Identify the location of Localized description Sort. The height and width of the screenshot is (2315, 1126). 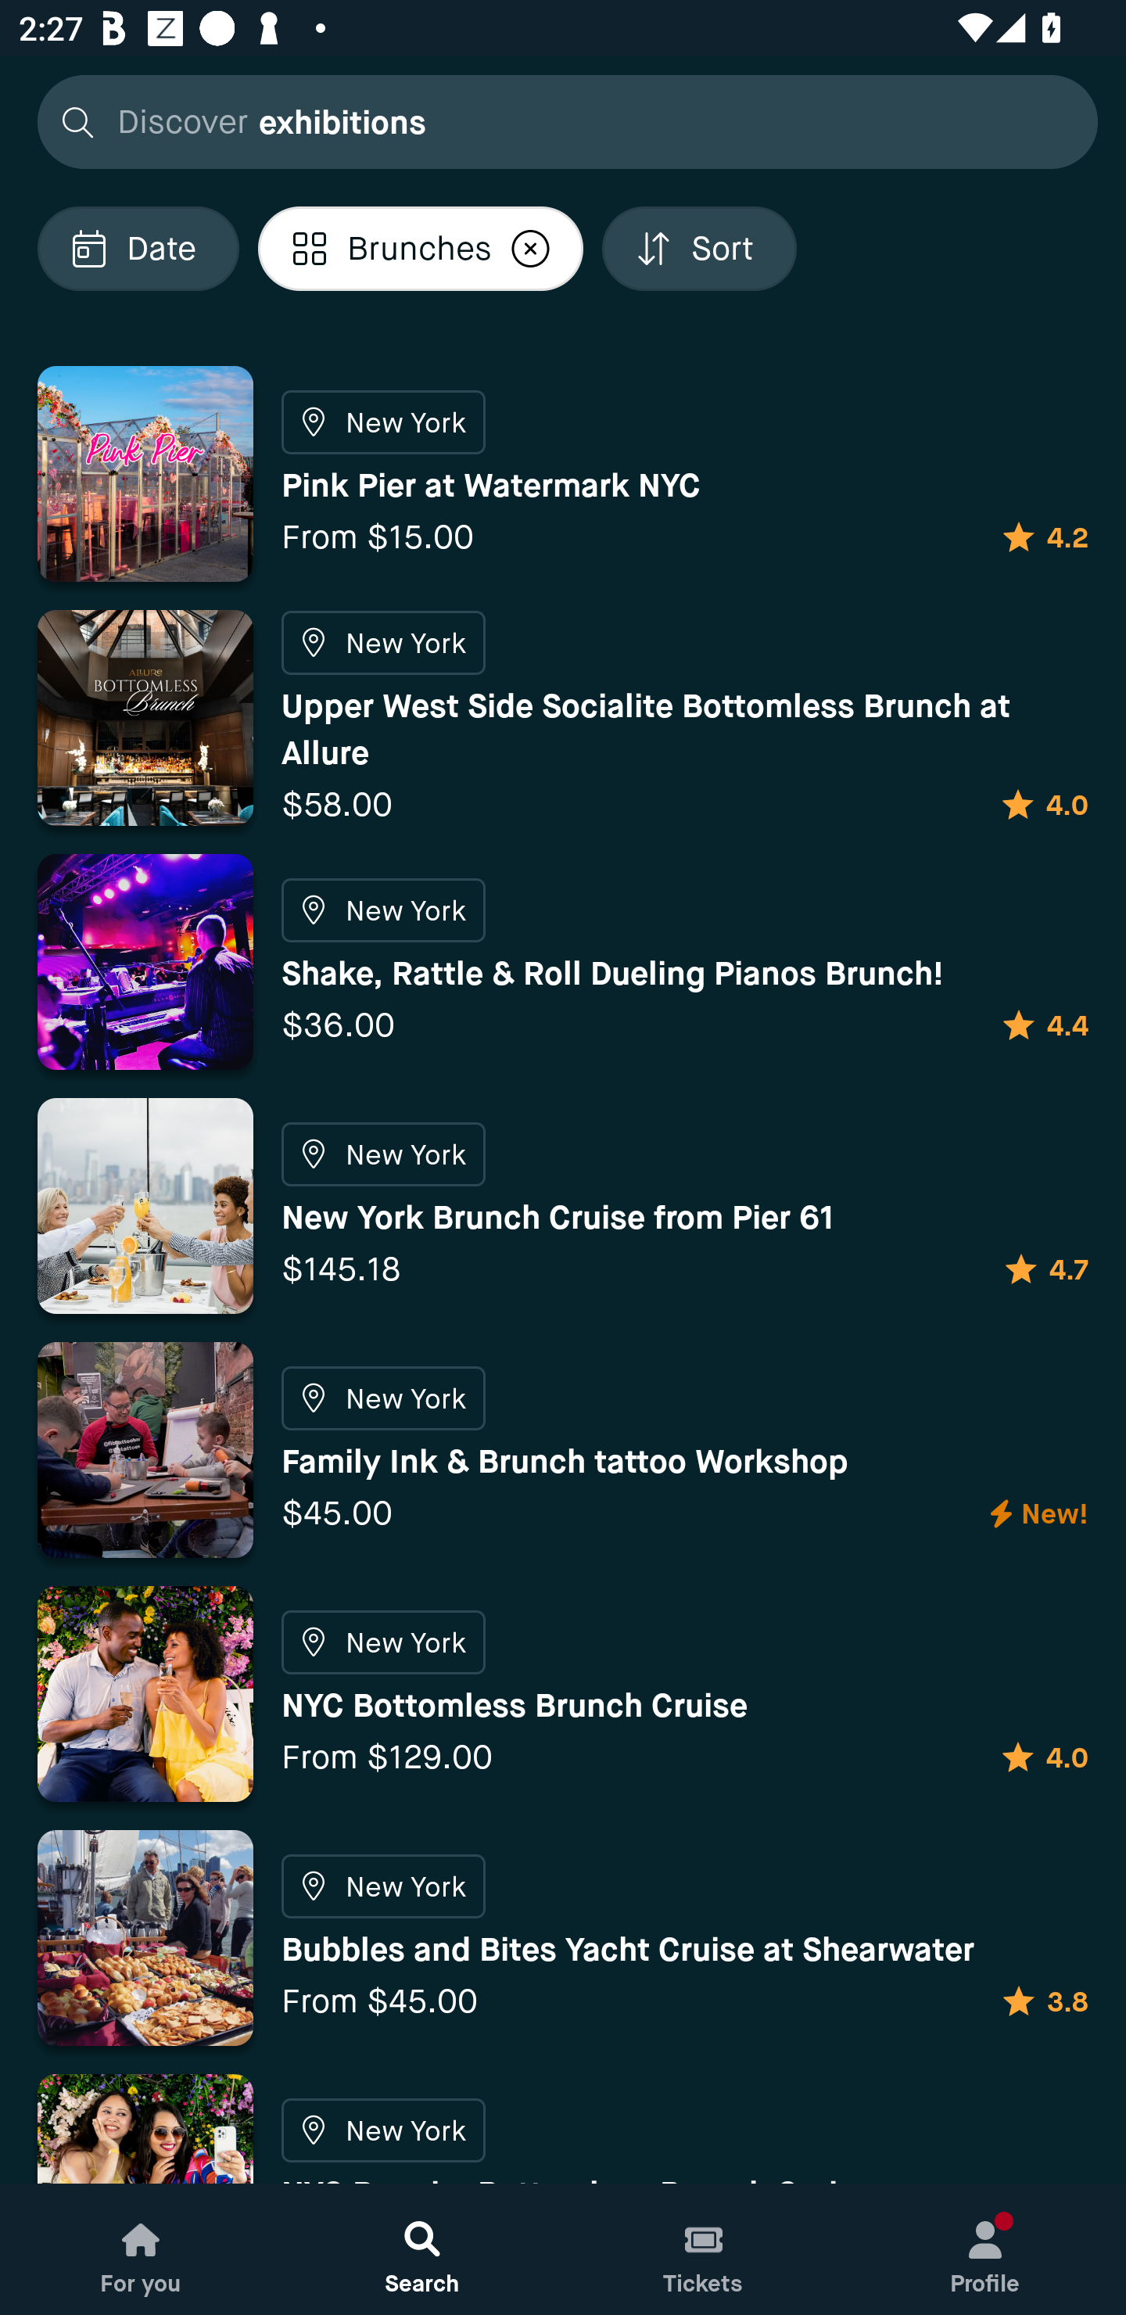
(699, 249).